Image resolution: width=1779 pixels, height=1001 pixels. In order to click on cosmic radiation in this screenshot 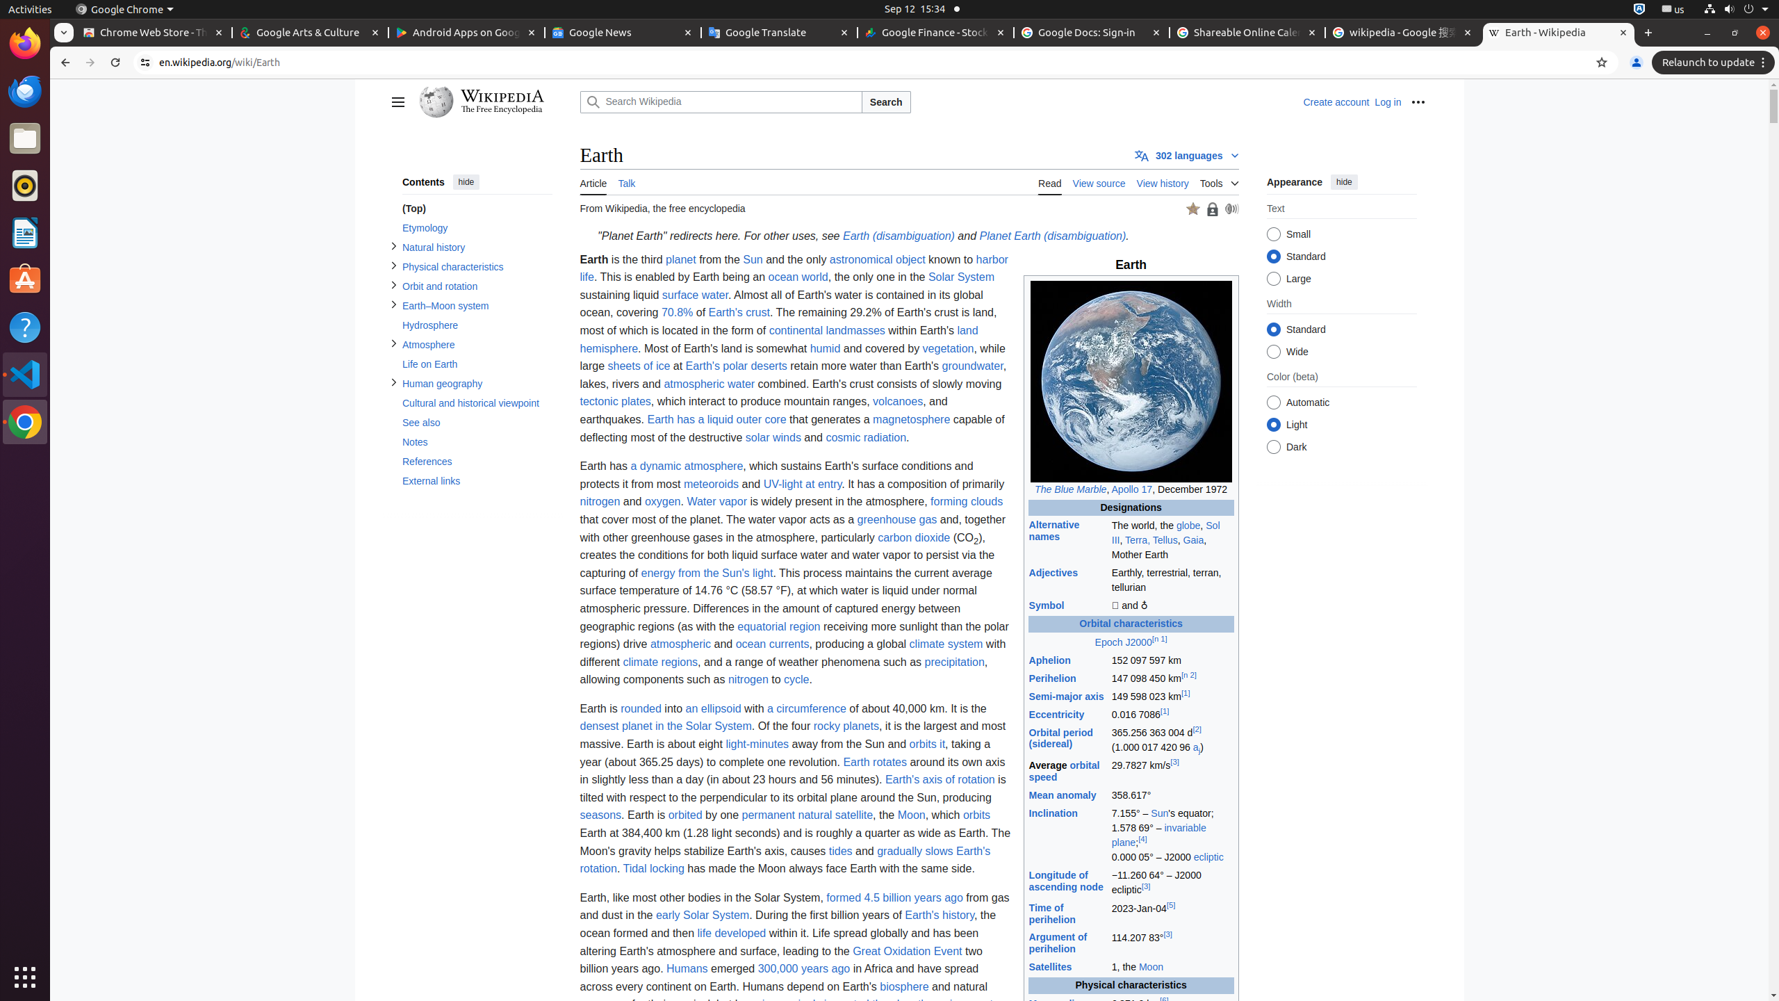, I will do `click(866, 437)`.